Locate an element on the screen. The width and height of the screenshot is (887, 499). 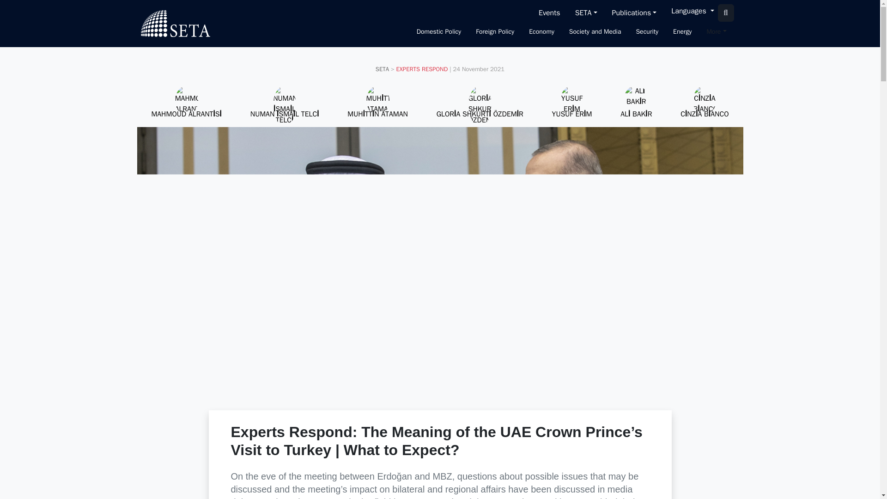
Economy is located at coordinates (541, 32).